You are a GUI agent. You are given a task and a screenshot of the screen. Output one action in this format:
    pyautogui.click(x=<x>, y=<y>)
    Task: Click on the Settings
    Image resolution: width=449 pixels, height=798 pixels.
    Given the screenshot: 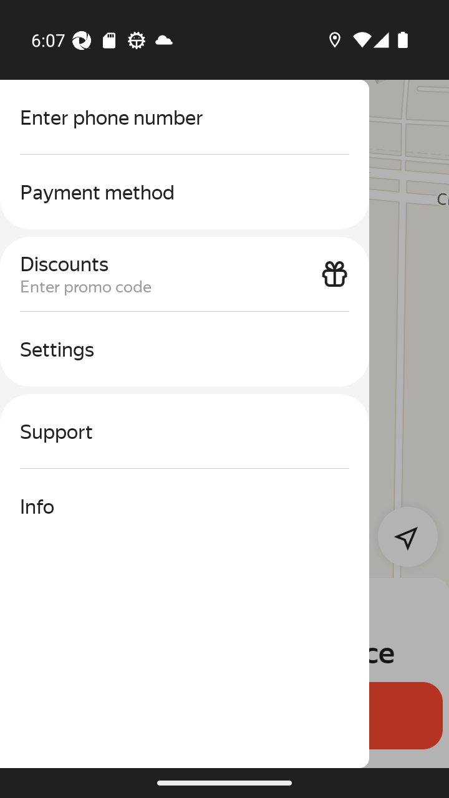 What is the action you would take?
    pyautogui.click(x=185, y=349)
    